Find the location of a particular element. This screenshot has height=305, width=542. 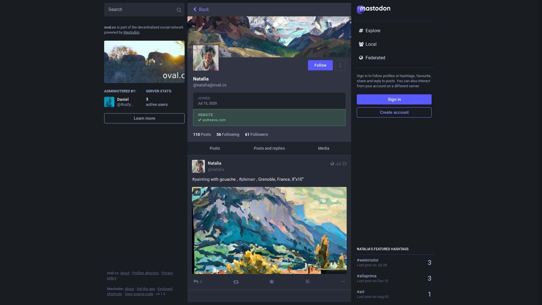

Public is located at coordinates (333, 164).